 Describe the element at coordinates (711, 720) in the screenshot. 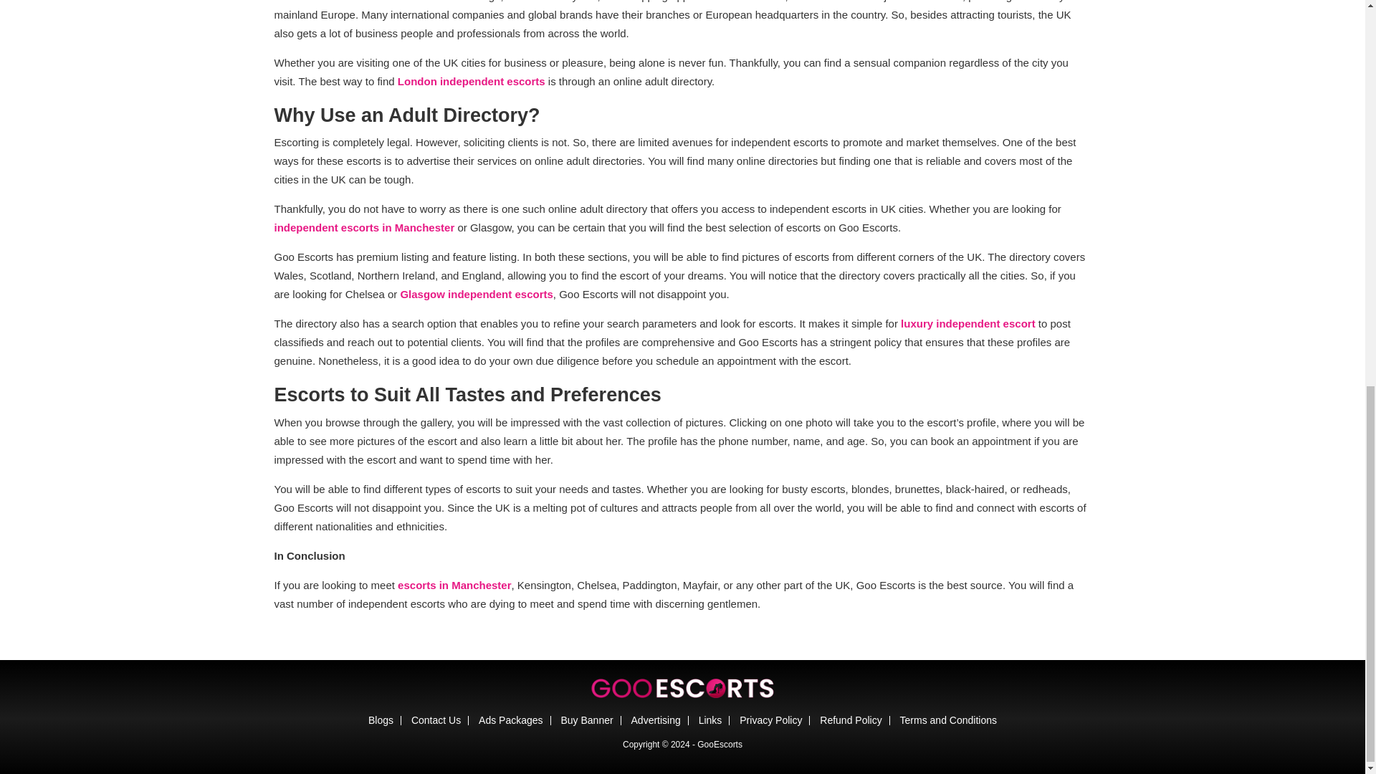

I see `Links` at that location.